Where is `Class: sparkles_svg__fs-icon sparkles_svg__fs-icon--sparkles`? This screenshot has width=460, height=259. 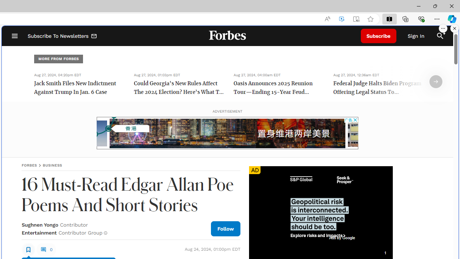 Class: sparkles_svg__fs-icon sparkles_svg__fs-icon--sparkles is located at coordinates (443, 33).